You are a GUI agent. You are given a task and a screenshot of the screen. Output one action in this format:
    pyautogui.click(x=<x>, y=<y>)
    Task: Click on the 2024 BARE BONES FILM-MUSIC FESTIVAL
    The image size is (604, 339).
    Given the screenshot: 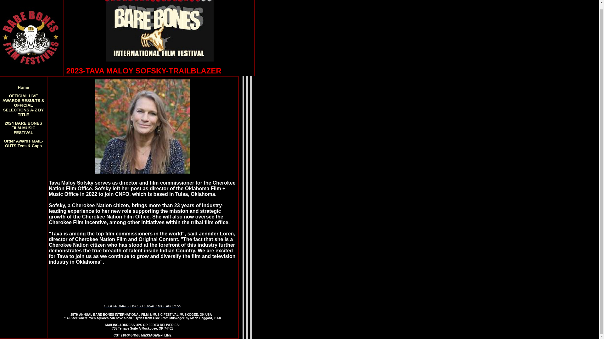 What is the action you would take?
    pyautogui.click(x=23, y=127)
    